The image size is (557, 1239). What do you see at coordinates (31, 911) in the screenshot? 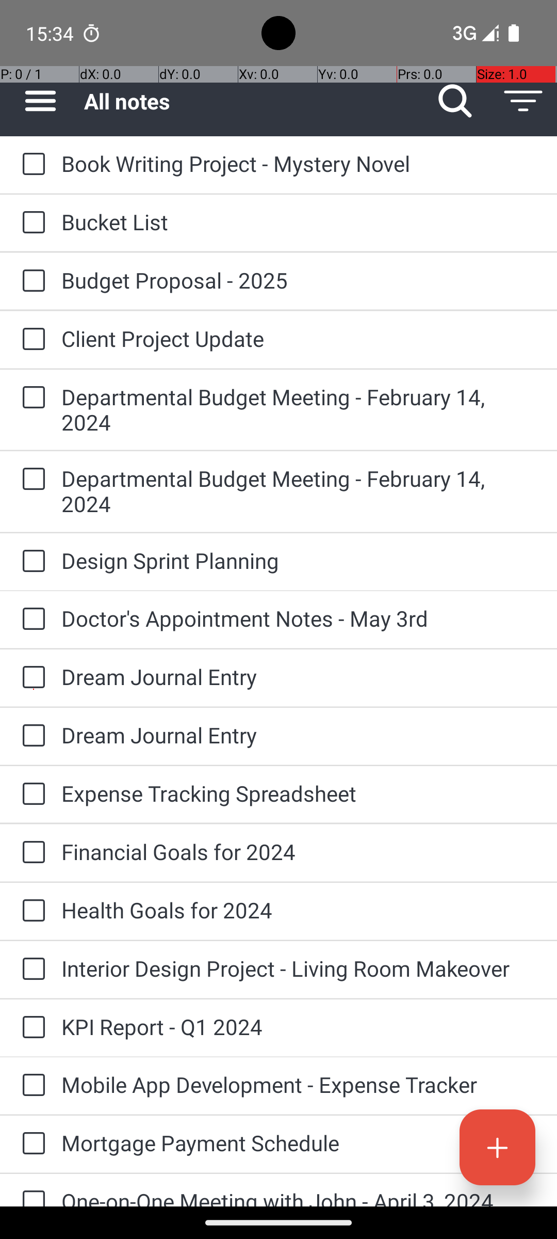
I see `to-do: Health Goals for 2024` at bounding box center [31, 911].